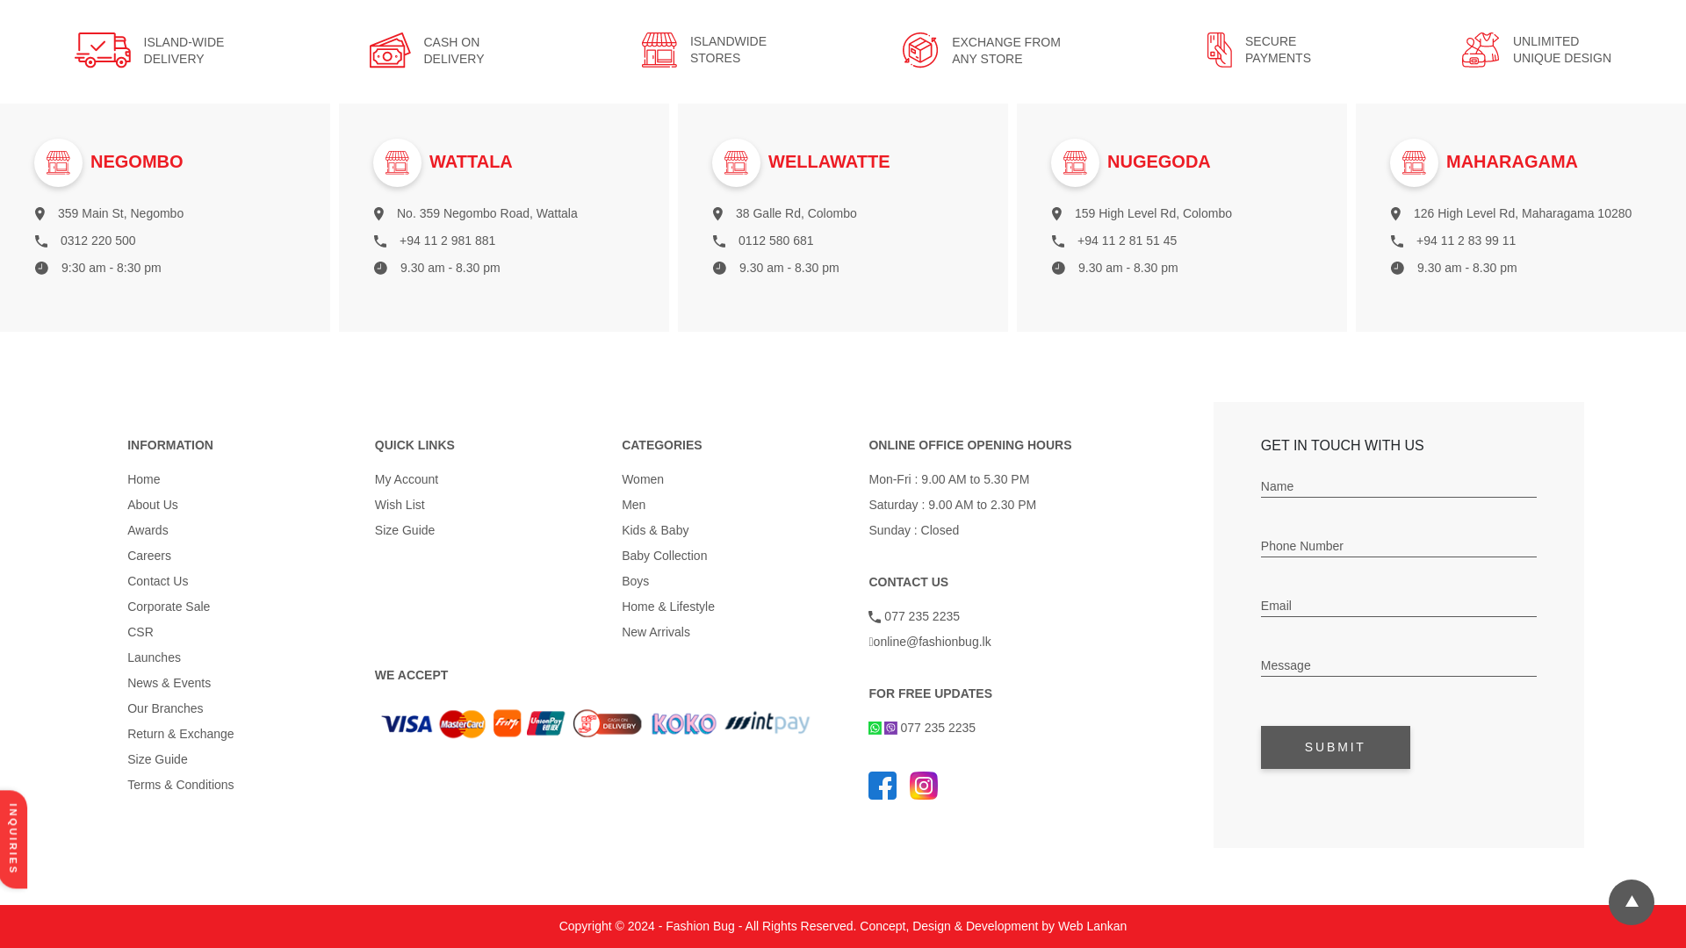 The image size is (1686, 948). I want to click on Awards, so click(238, 530).